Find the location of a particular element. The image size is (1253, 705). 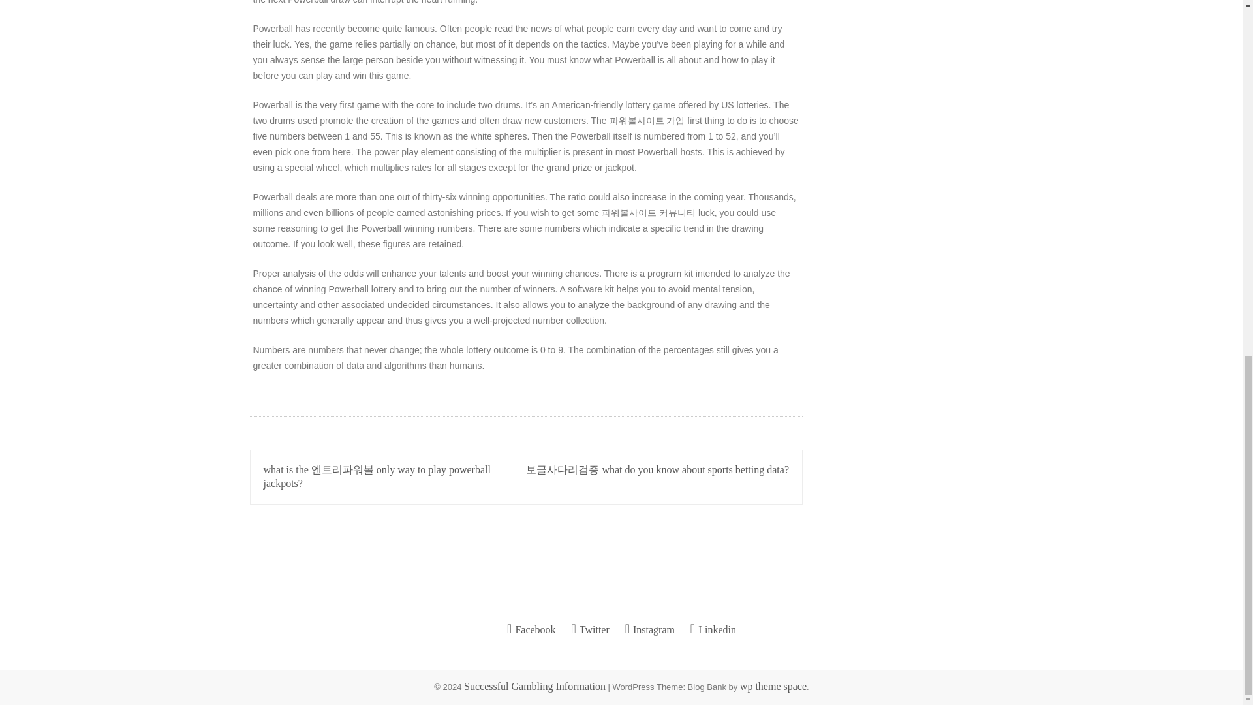

Twitter is located at coordinates (590, 629).